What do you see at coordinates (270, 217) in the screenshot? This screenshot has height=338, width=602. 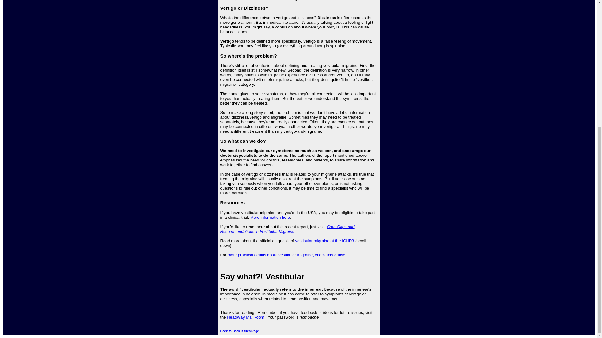 I see `More information here` at bounding box center [270, 217].